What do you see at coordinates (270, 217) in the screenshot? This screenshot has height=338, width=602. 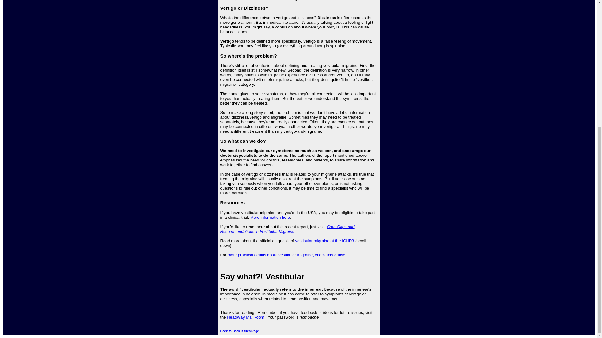 I see `More information here` at bounding box center [270, 217].